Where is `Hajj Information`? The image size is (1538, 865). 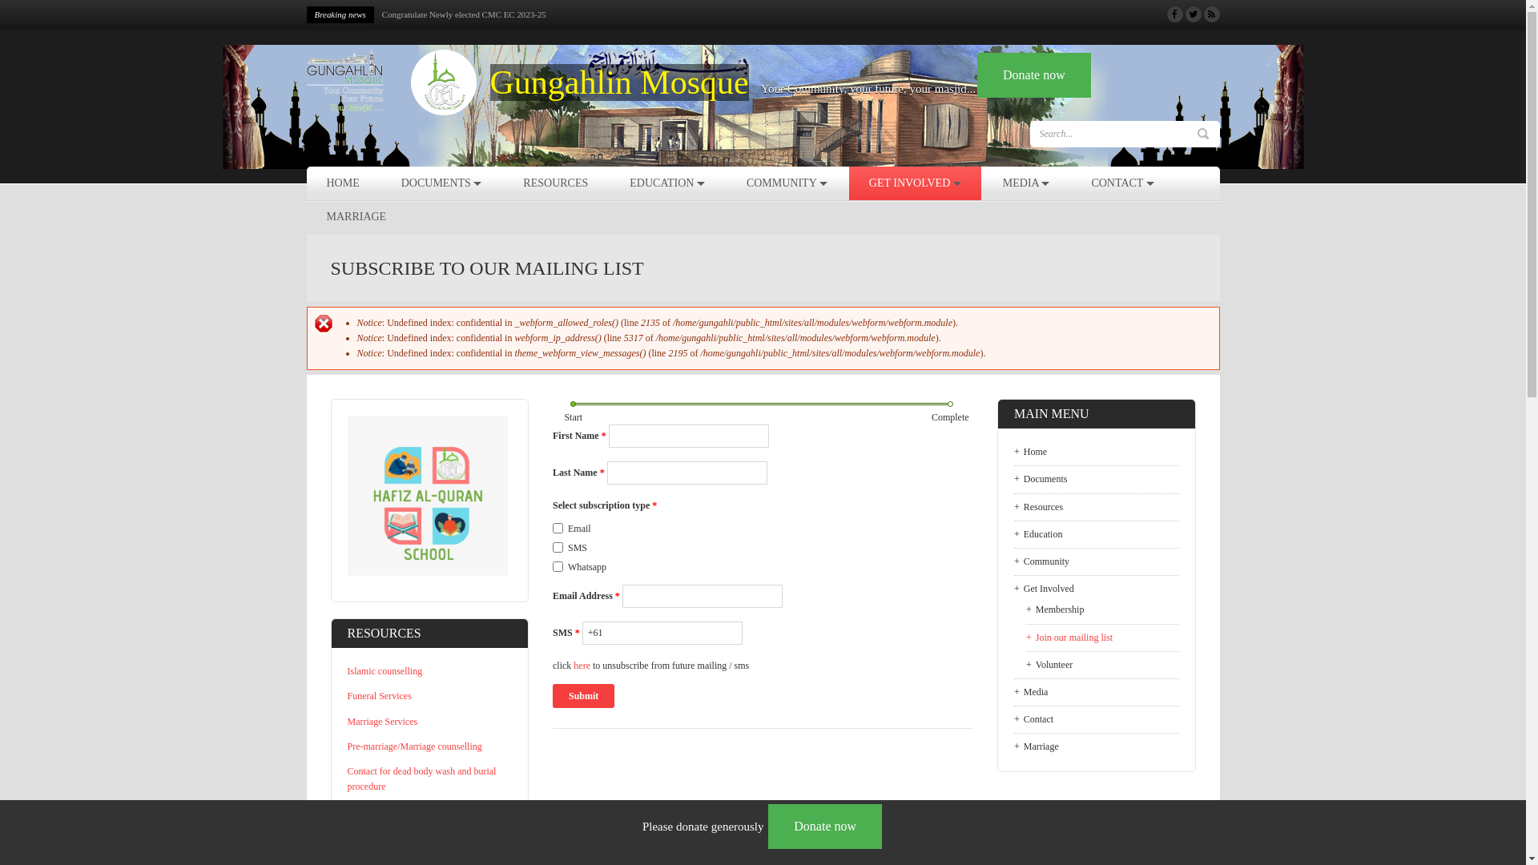 Hajj Information is located at coordinates (380, 837).